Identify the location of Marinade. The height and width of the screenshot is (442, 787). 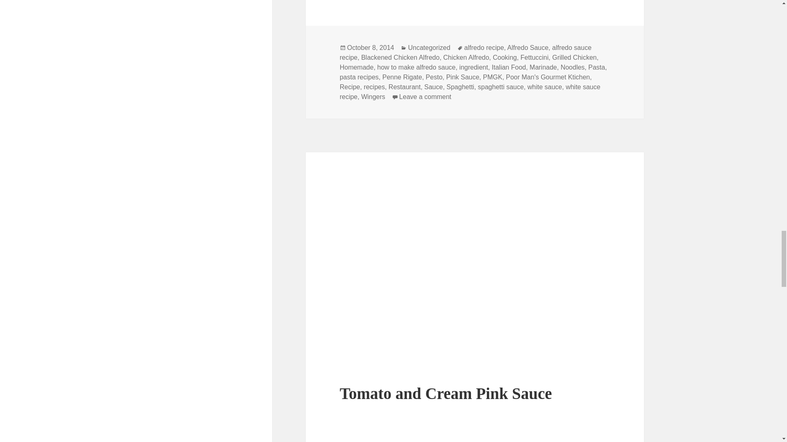
(544, 67).